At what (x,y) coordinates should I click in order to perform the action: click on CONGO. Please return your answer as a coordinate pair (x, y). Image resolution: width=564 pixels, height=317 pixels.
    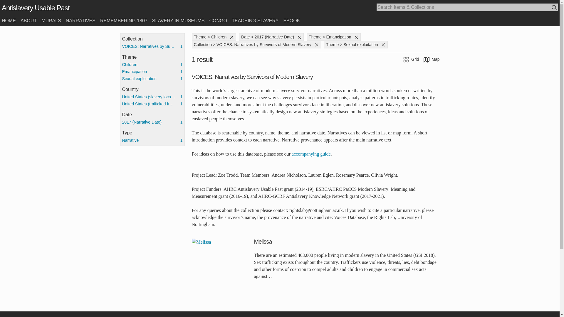
    Looking at the image, I should click on (218, 21).